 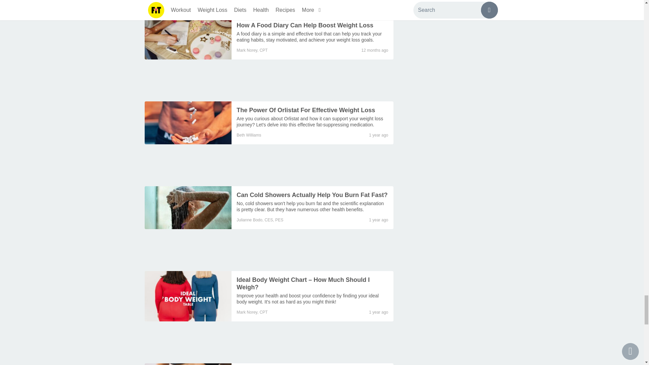 I want to click on The Power Of Orlistat For Effective Weight Loss, so click(x=310, y=122).